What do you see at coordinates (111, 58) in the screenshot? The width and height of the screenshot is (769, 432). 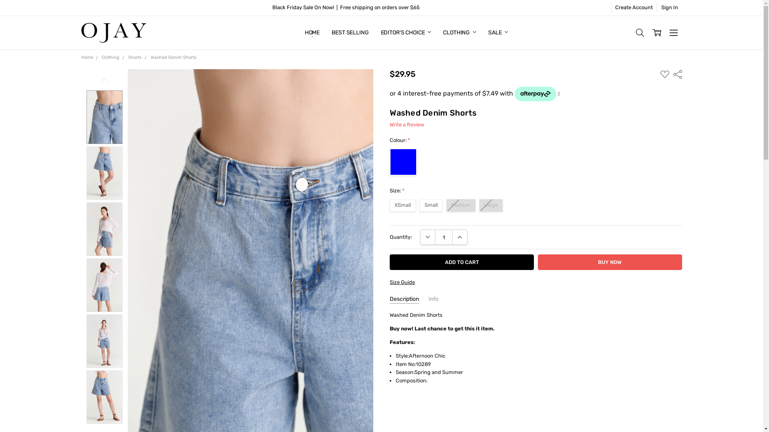 I see `Clothing` at bounding box center [111, 58].